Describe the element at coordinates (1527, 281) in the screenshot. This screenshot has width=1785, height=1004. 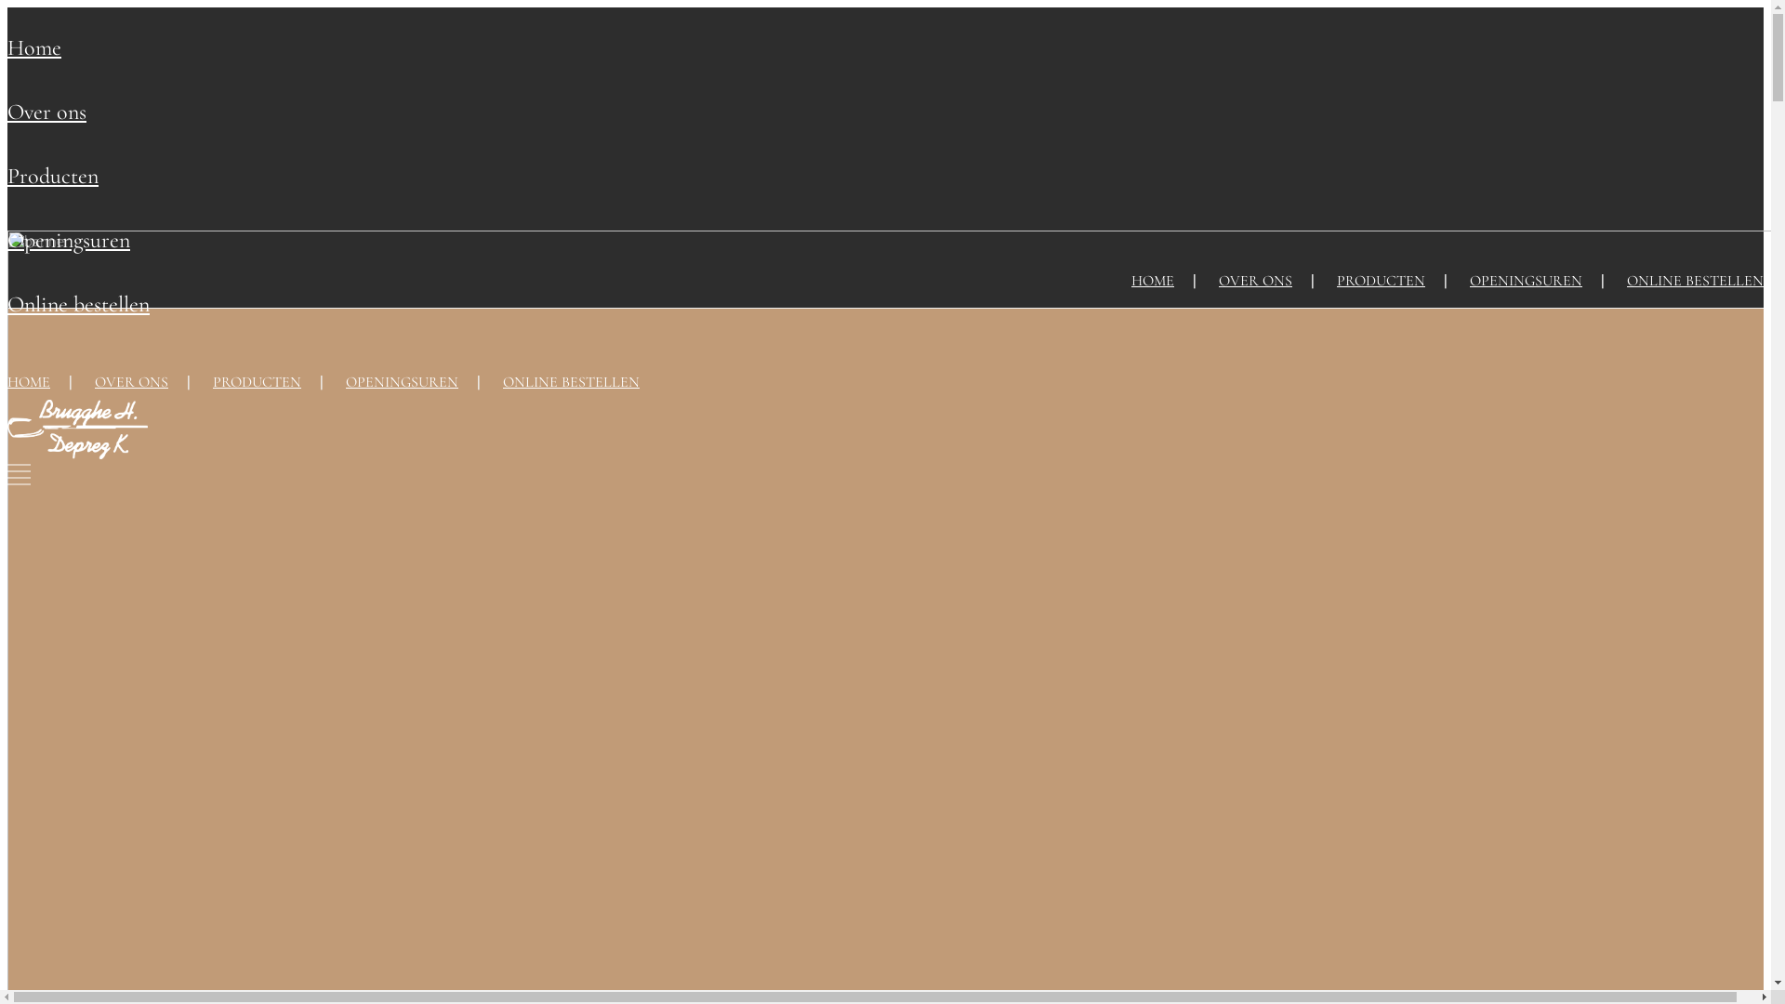
I see `OPENINGSUREN` at that location.